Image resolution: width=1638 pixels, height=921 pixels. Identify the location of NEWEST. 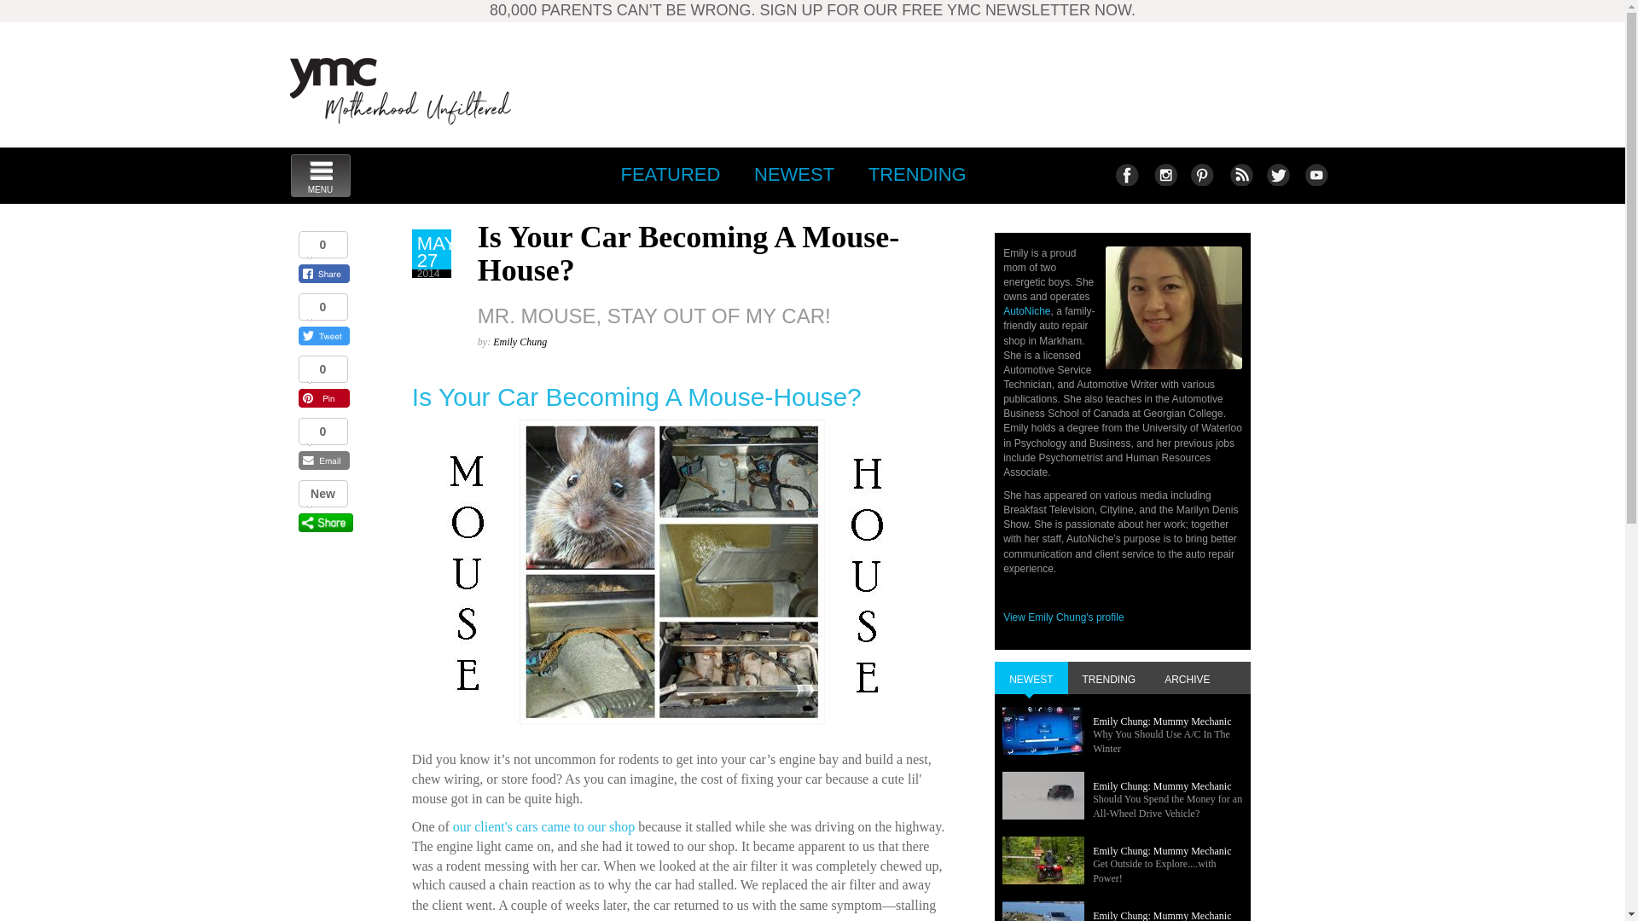
(1240, 174).